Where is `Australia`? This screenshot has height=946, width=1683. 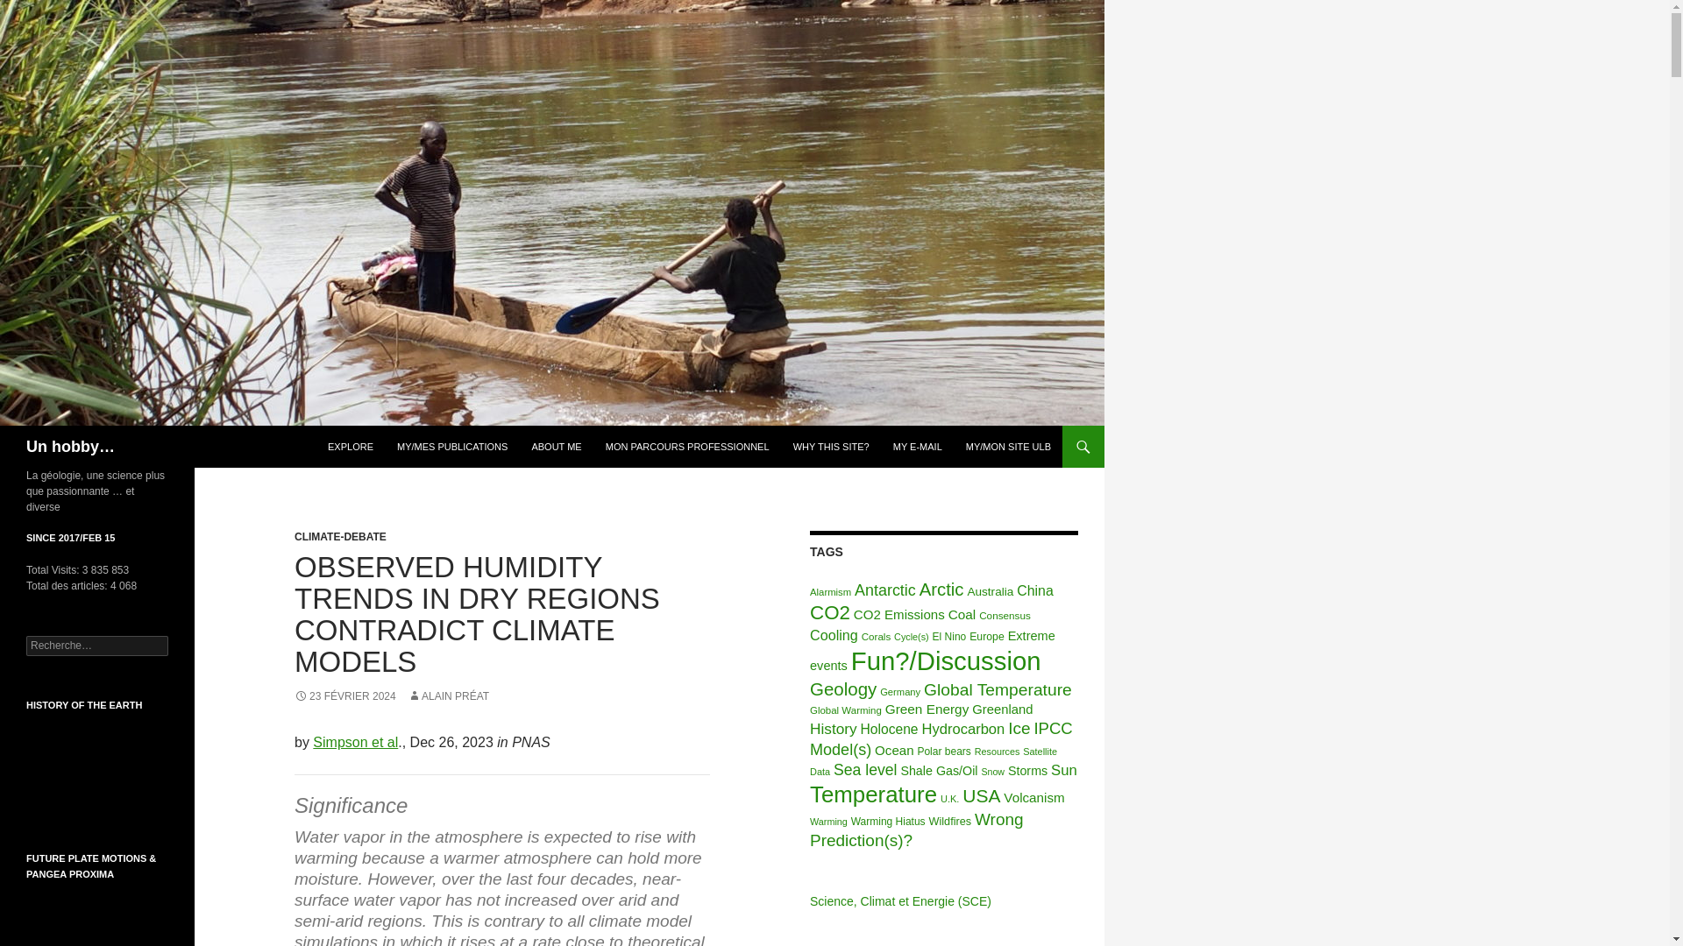
Australia is located at coordinates (989, 591).